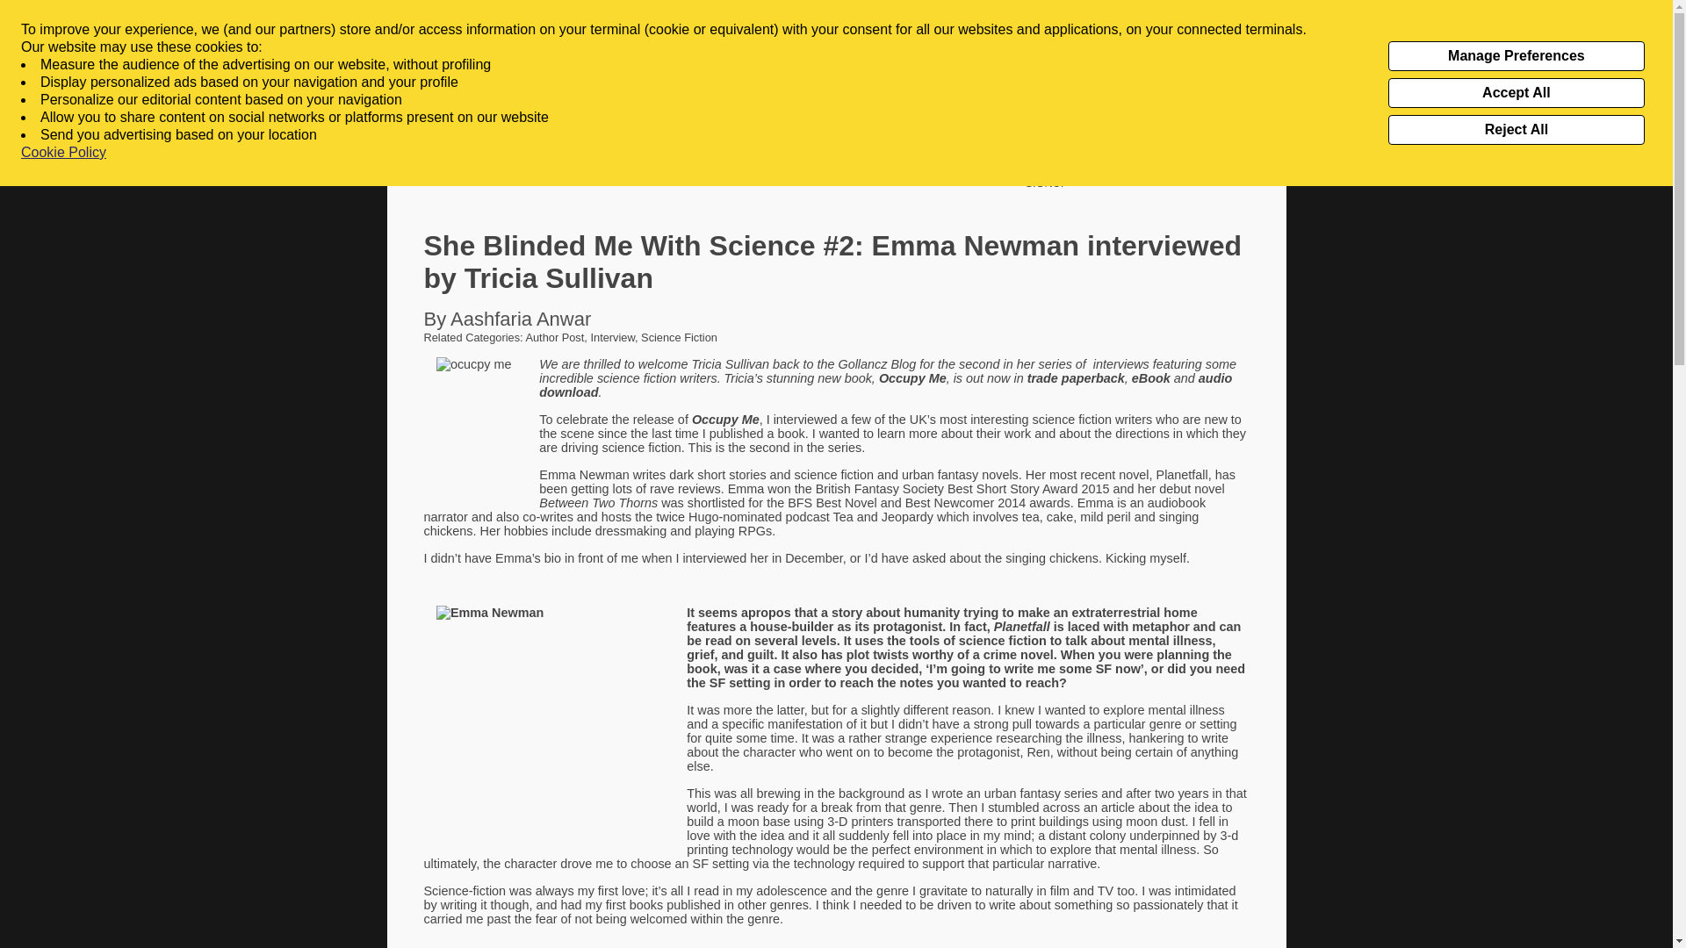  What do you see at coordinates (1182, 474) in the screenshot?
I see `Planetfall` at bounding box center [1182, 474].